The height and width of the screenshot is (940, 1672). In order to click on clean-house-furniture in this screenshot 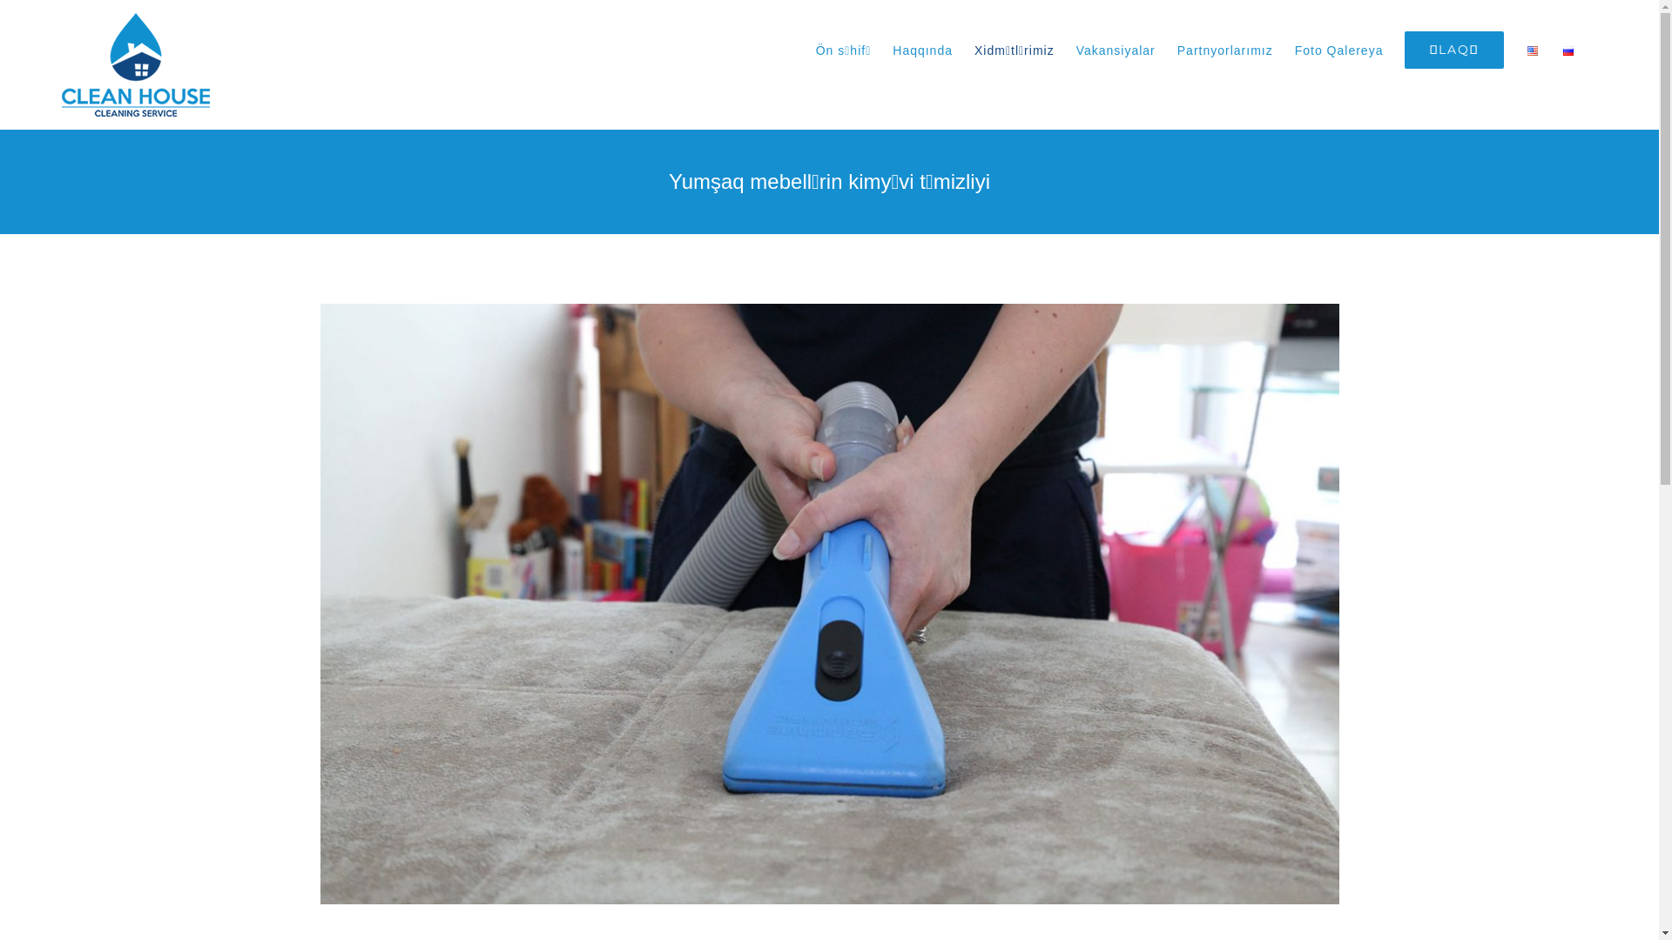, I will do `click(830, 604)`.